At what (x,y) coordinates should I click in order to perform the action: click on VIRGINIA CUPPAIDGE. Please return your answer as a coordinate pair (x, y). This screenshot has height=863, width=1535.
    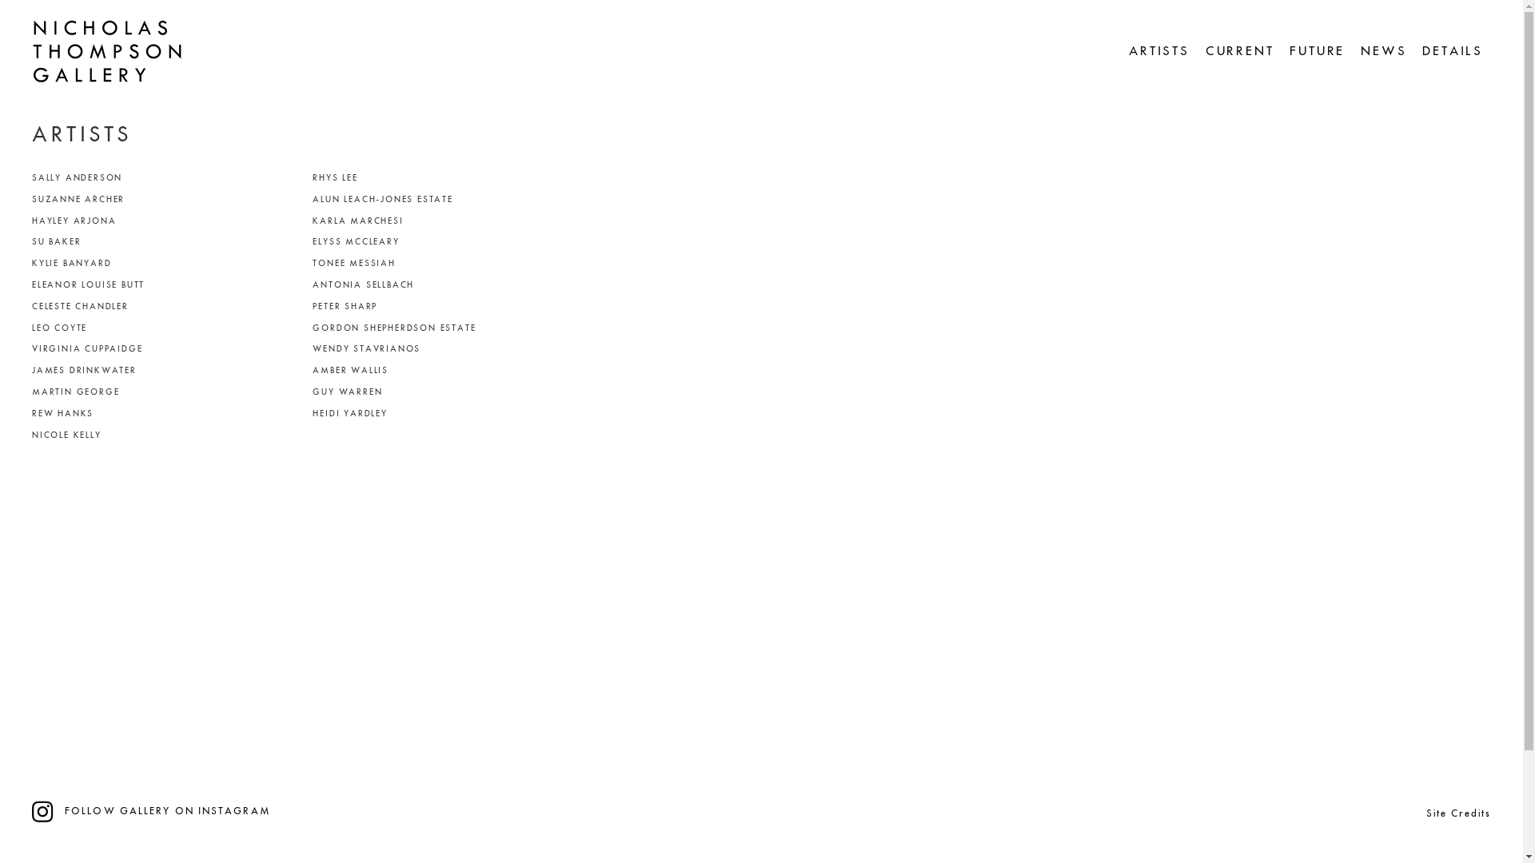
    Looking at the image, I should click on (166, 350).